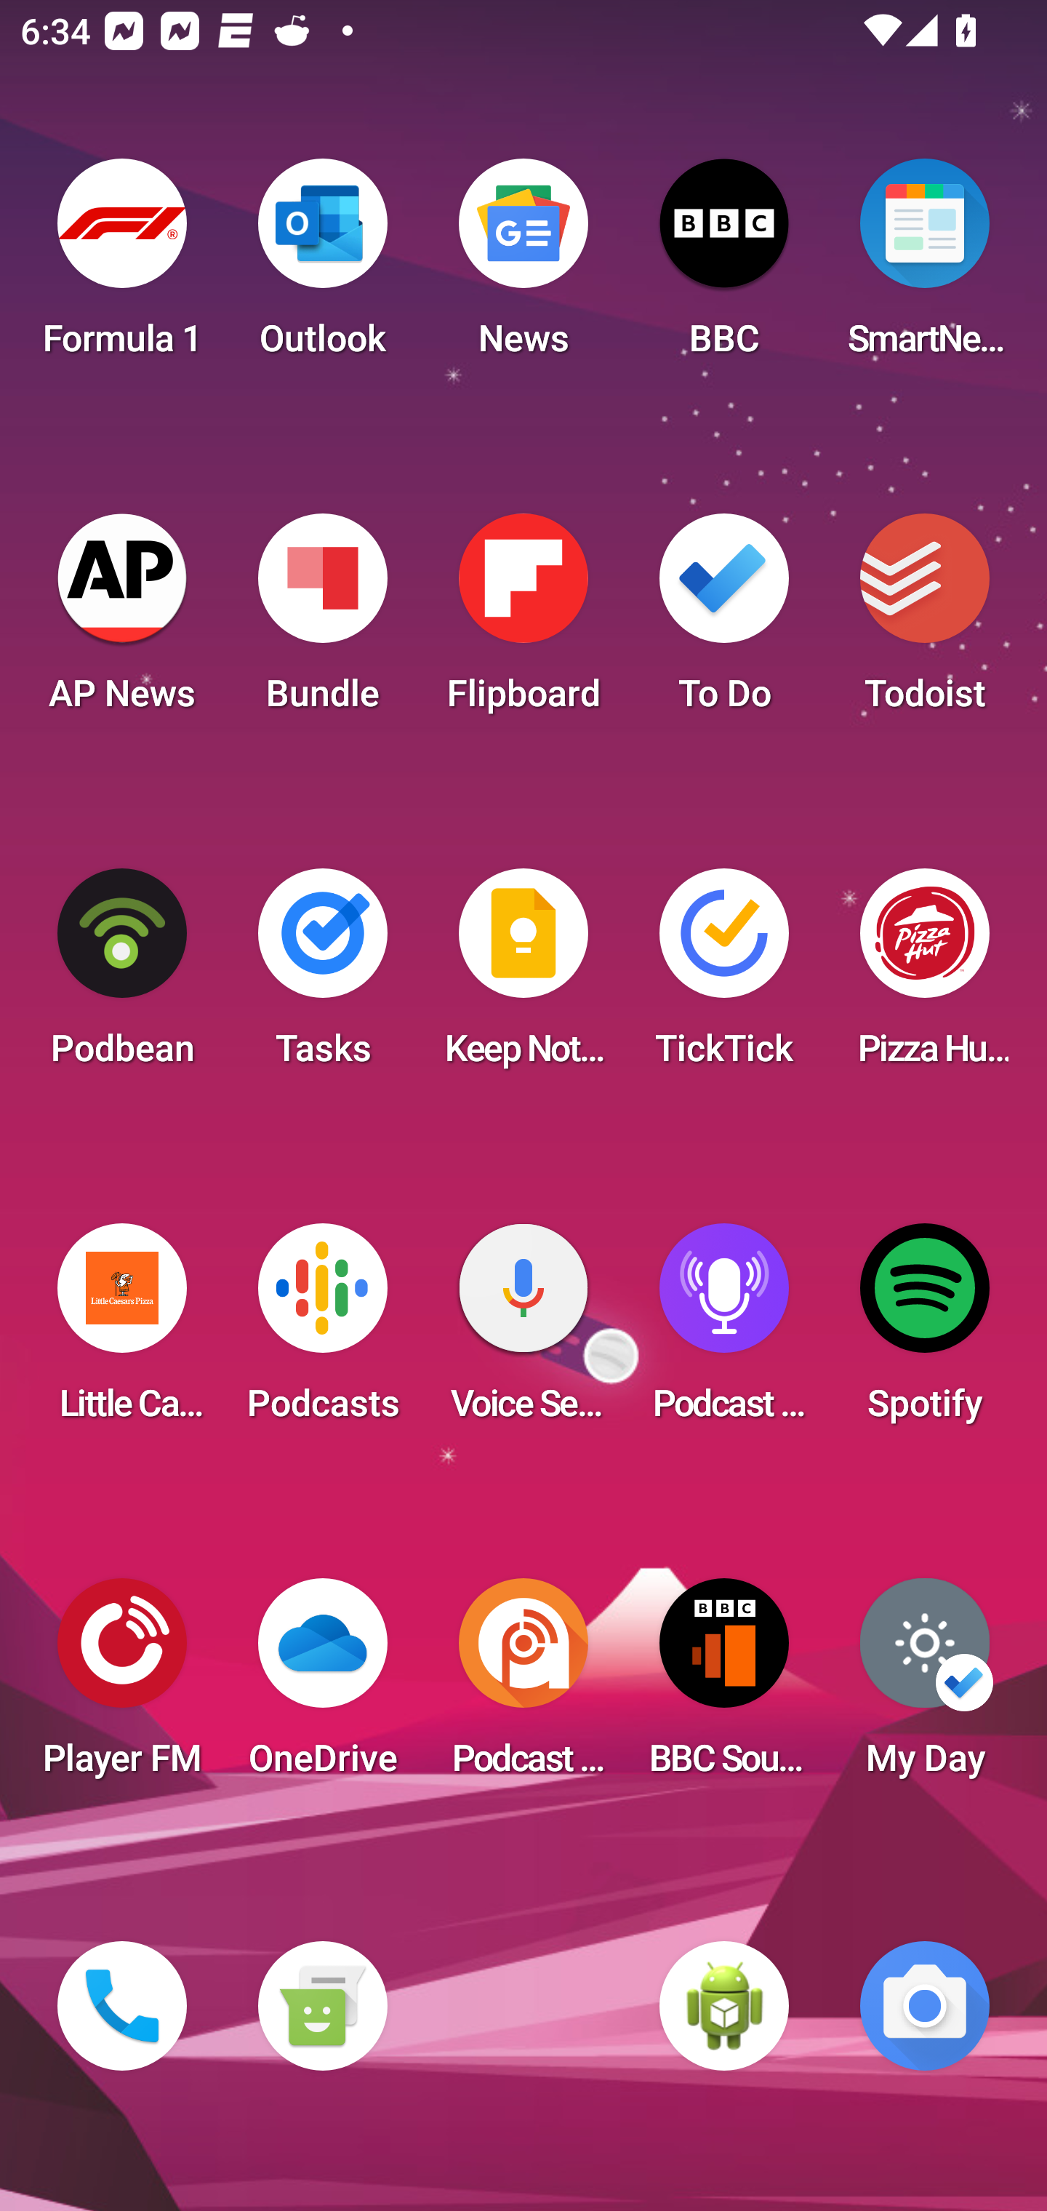 Image resolution: width=1047 pixels, height=2211 pixels. What do you see at coordinates (925, 621) in the screenshot?
I see `Todoist` at bounding box center [925, 621].